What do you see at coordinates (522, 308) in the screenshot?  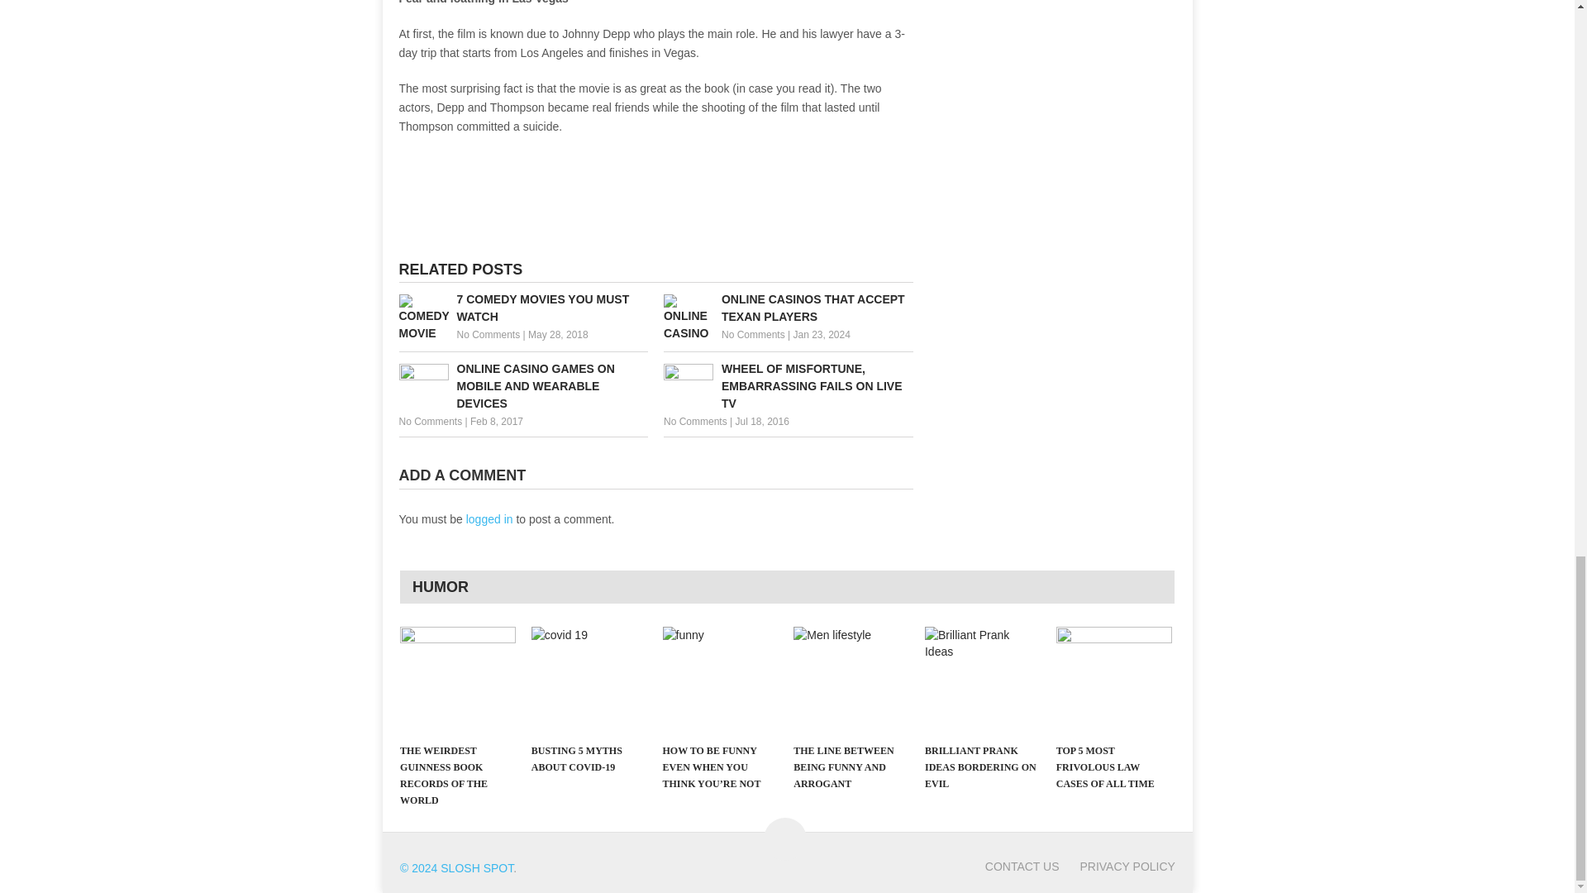 I see `7 COMEDY MOVIES YOU MUST WATCH` at bounding box center [522, 308].